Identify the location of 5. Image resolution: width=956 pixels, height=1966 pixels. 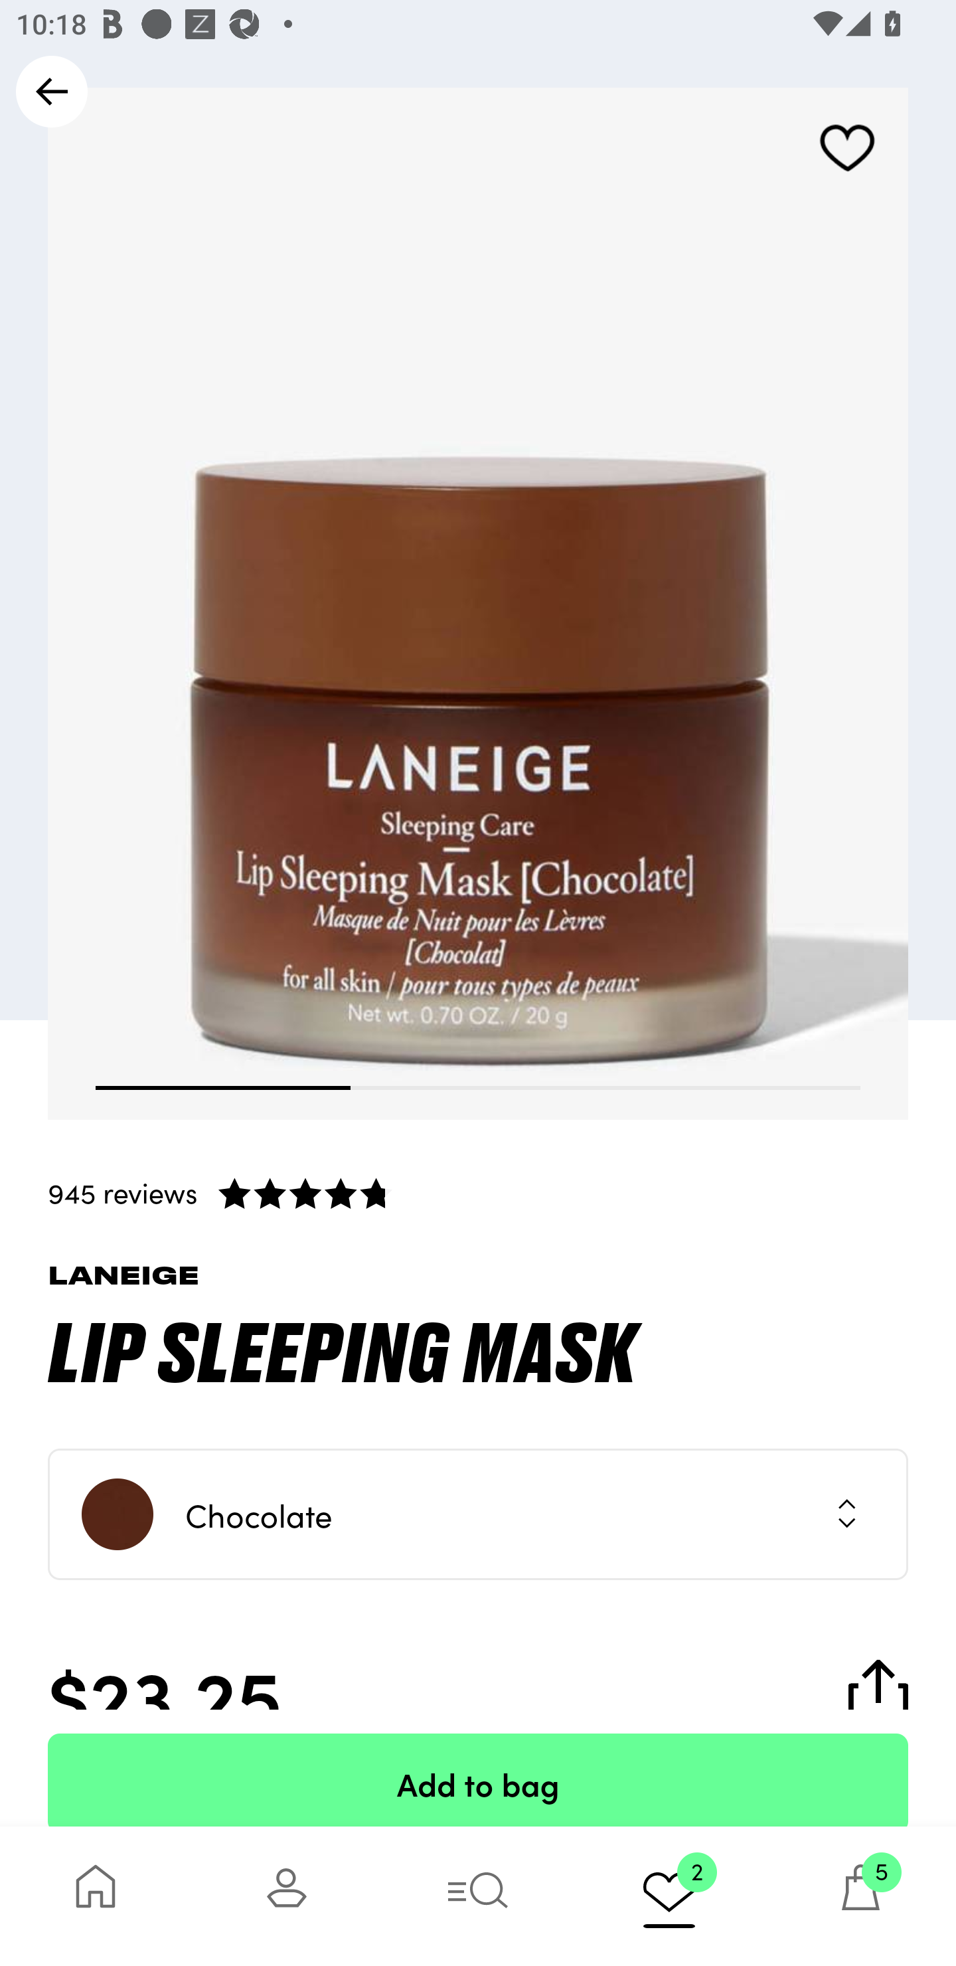
(860, 1896).